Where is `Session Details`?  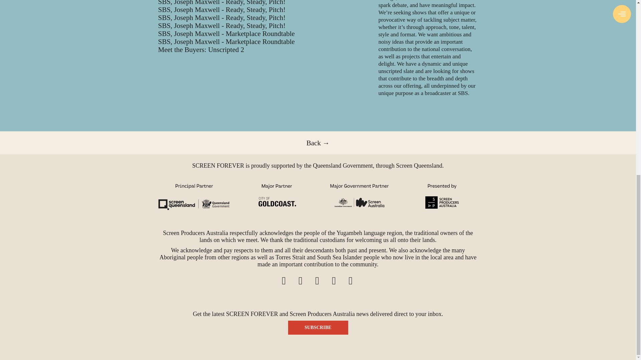 Session Details is located at coordinates (201, 49).